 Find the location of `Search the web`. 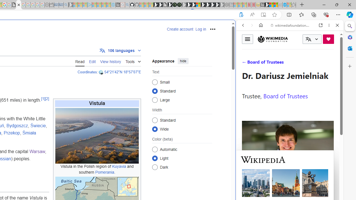

Search the web is located at coordinates (293, 38).